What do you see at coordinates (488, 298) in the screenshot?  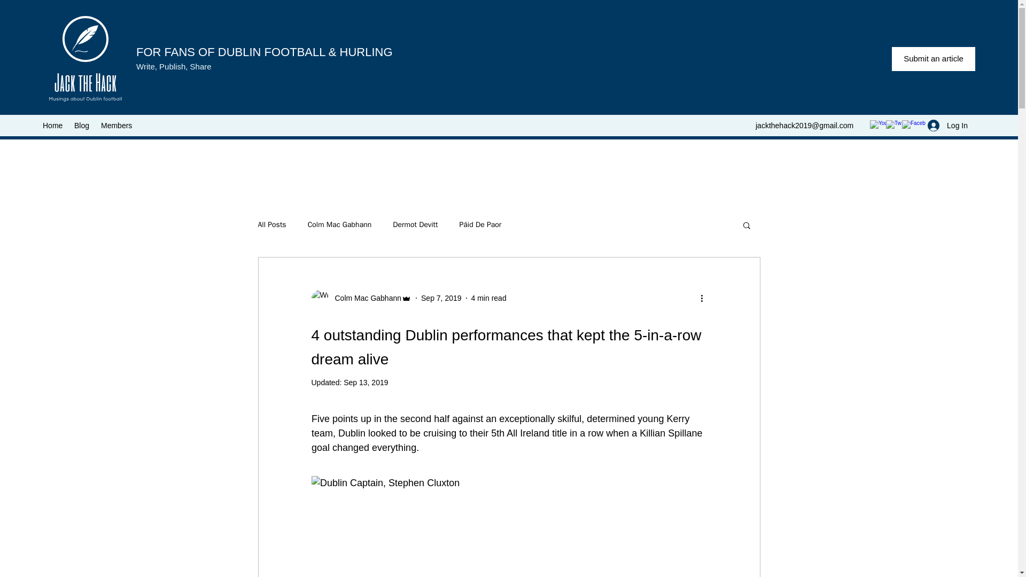 I see `4 min read` at bounding box center [488, 298].